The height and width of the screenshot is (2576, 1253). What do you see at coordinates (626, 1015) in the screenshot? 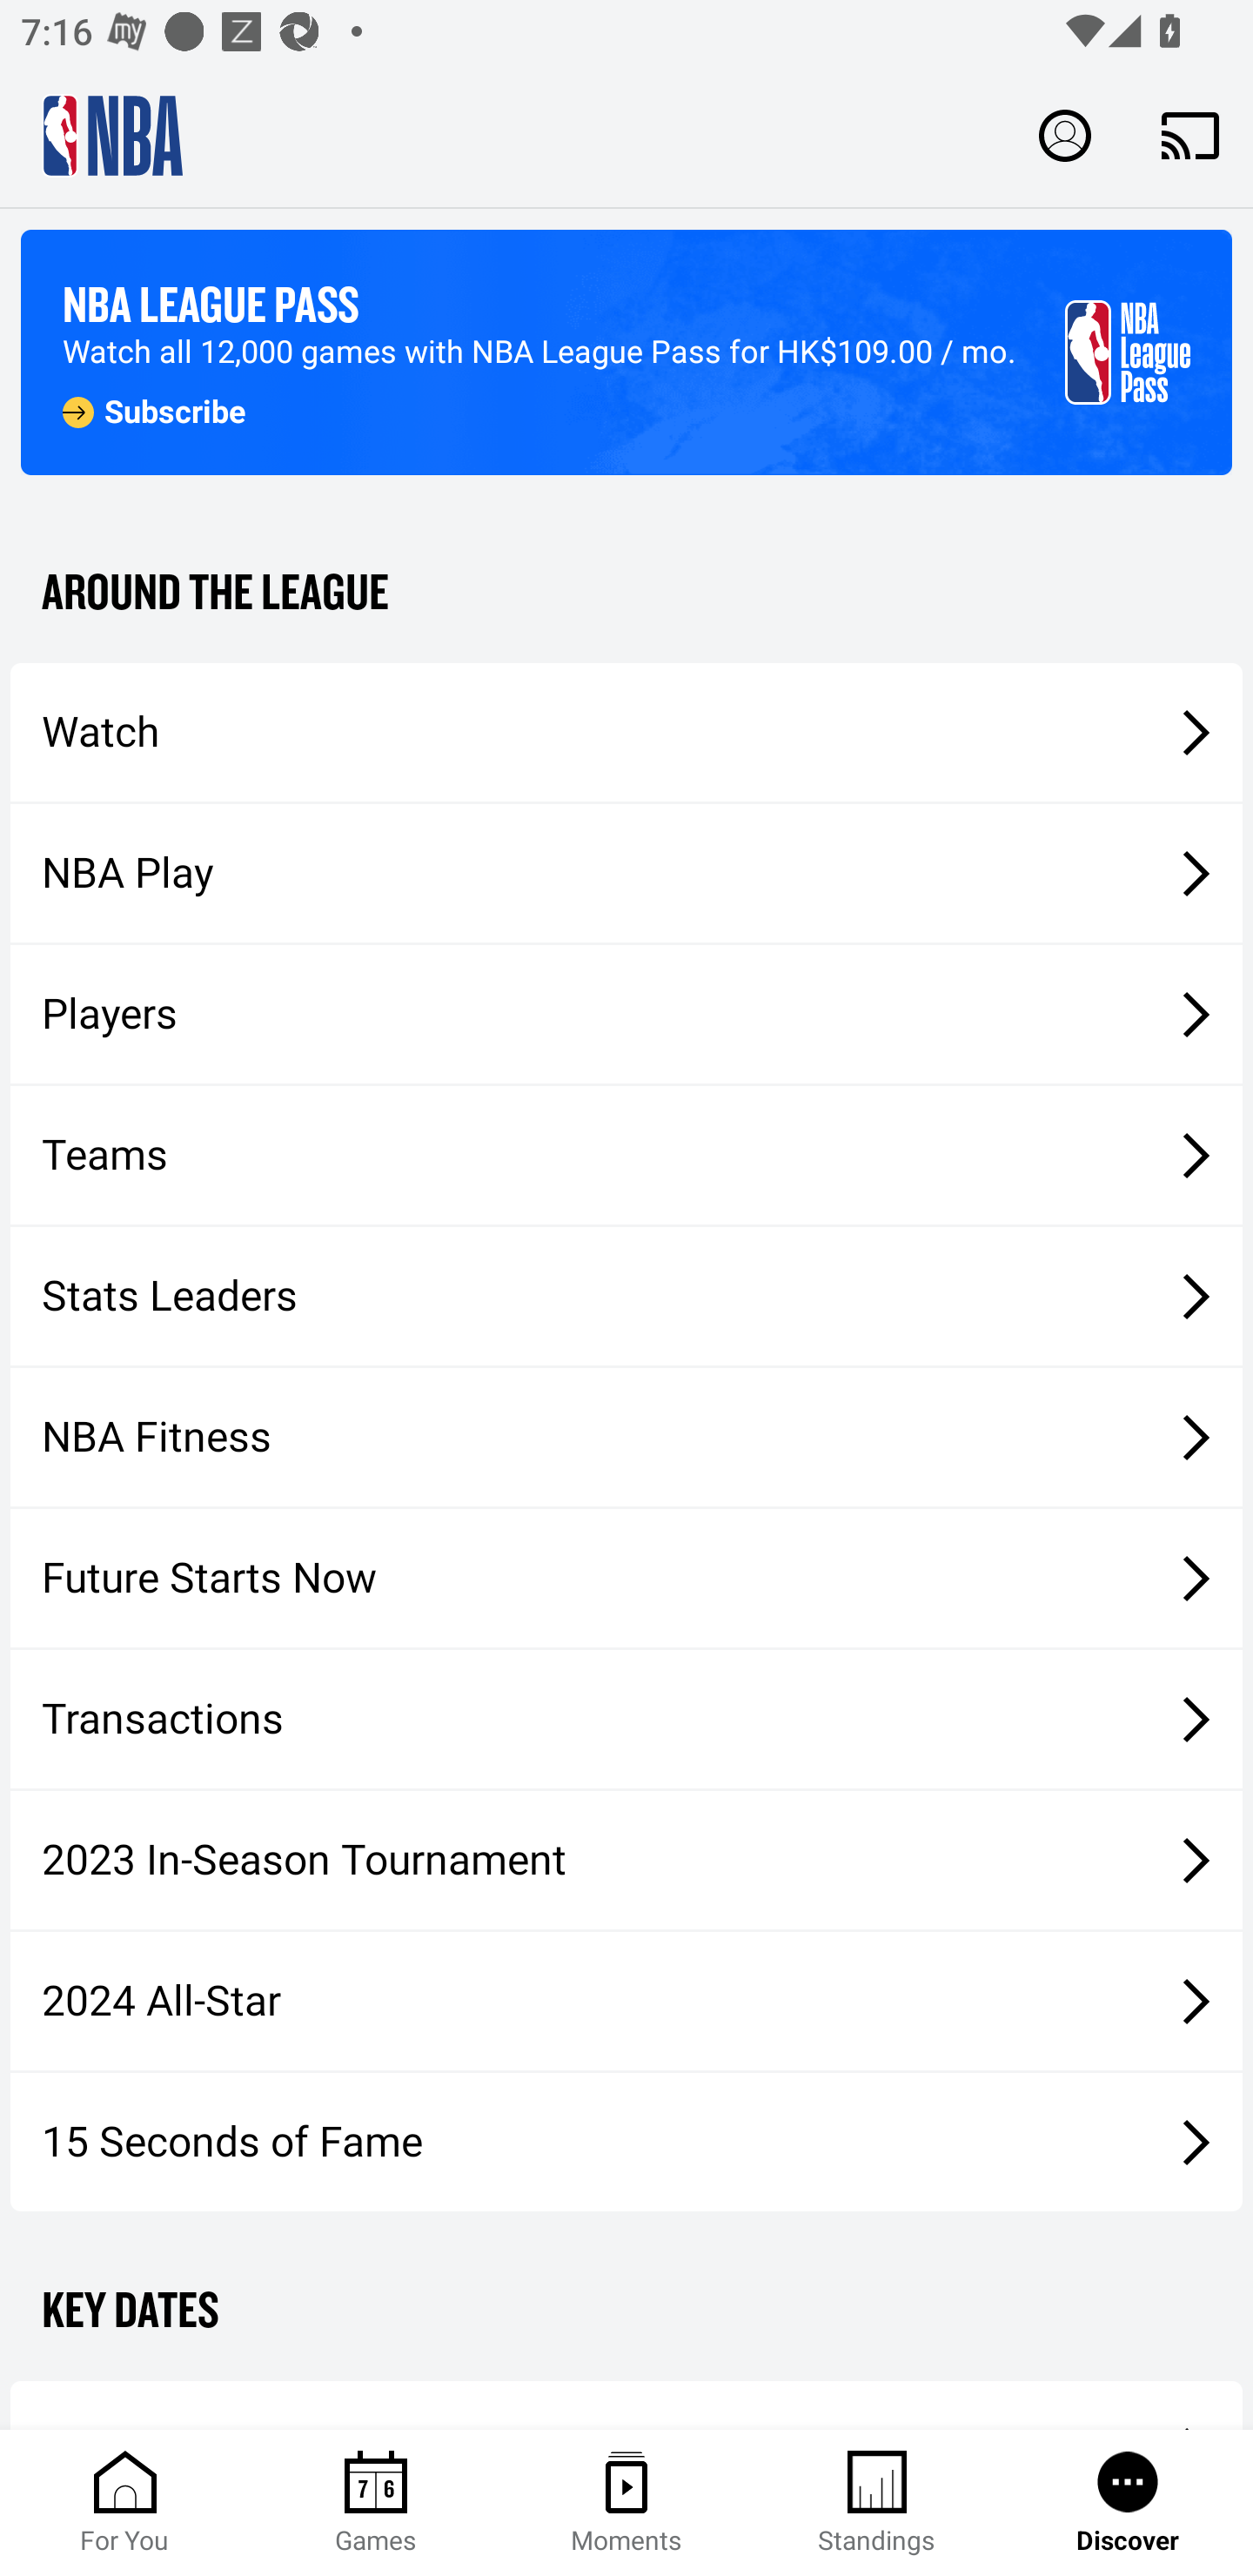
I see `Players` at bounding box center [626, 1015].